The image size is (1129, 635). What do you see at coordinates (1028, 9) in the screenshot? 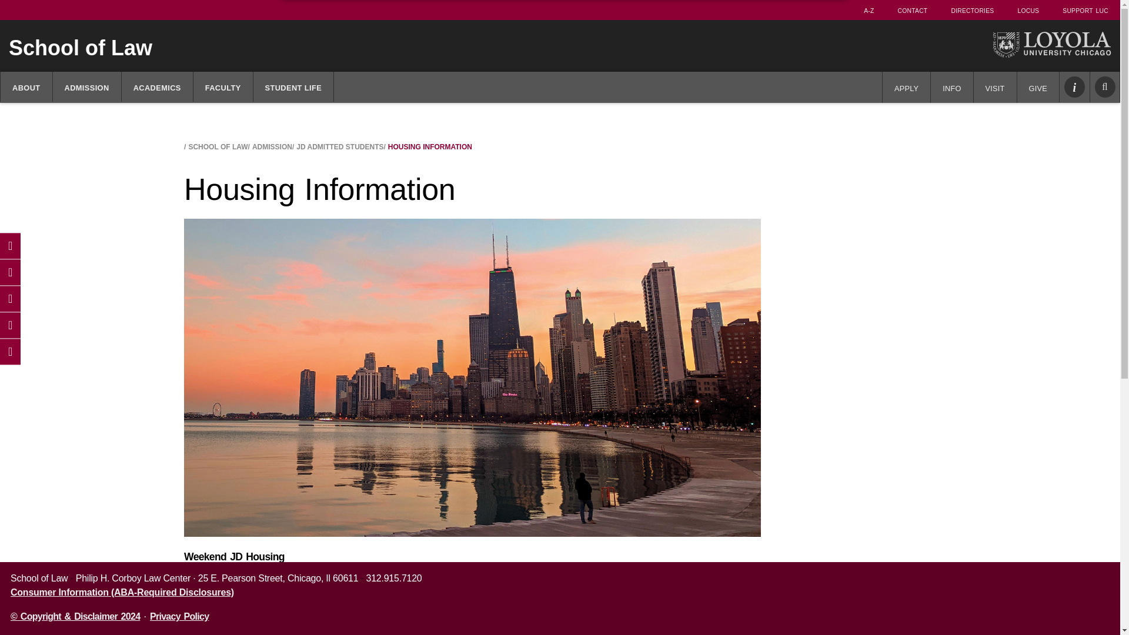
I see `LOCUS` at bounding box center [1028, 9].